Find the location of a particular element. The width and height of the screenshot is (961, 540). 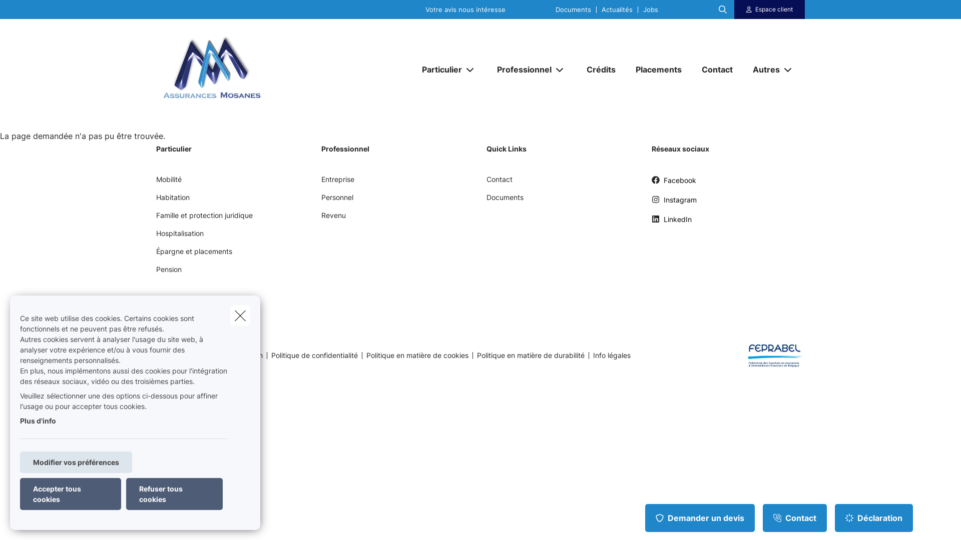

Documents is located at coordinates (505, 201).